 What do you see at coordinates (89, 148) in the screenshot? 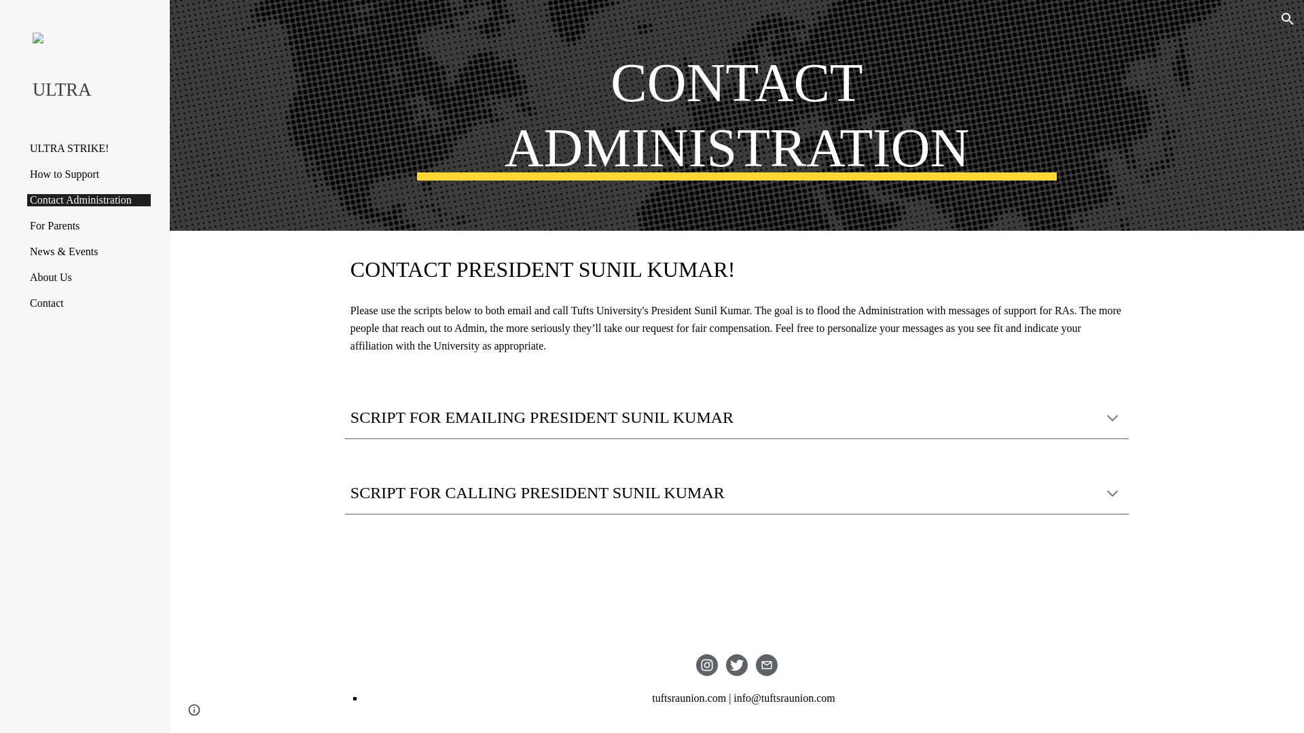
I see `ULTRA STRIKE!` at bounding box center [89, 148].